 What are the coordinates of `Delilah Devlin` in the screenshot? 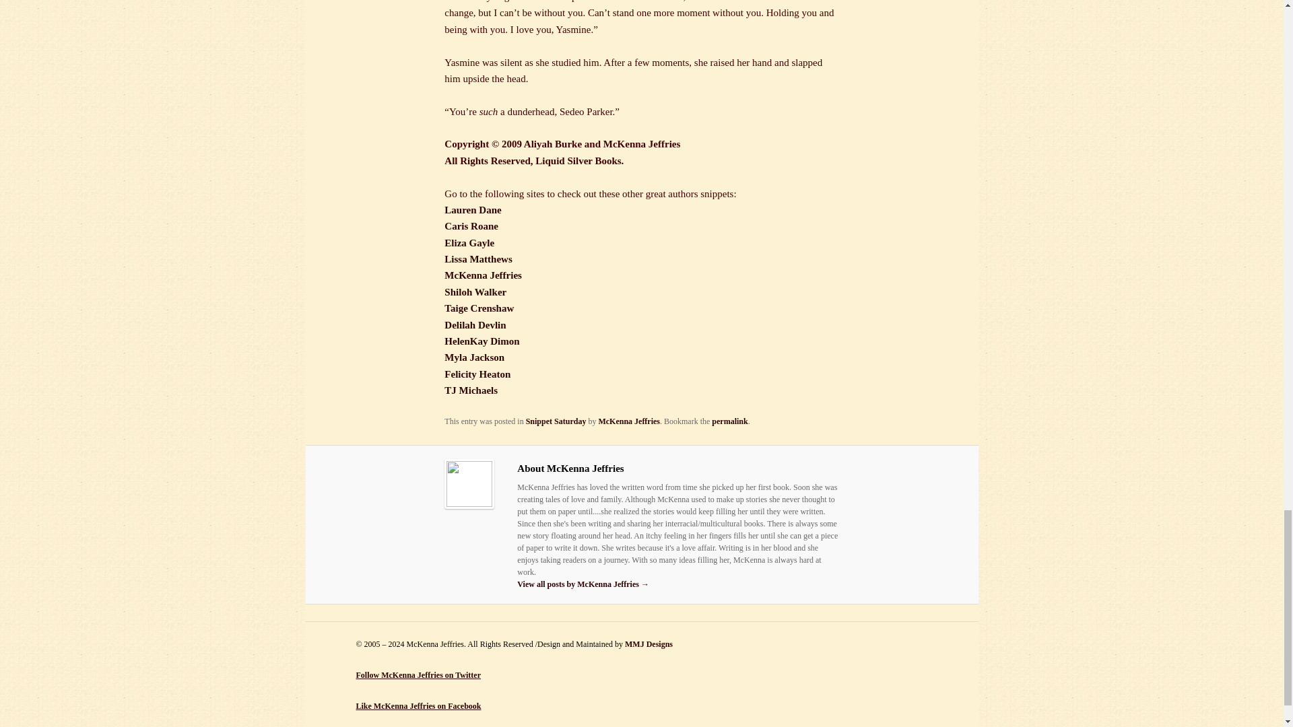 It's located at (475, 325).